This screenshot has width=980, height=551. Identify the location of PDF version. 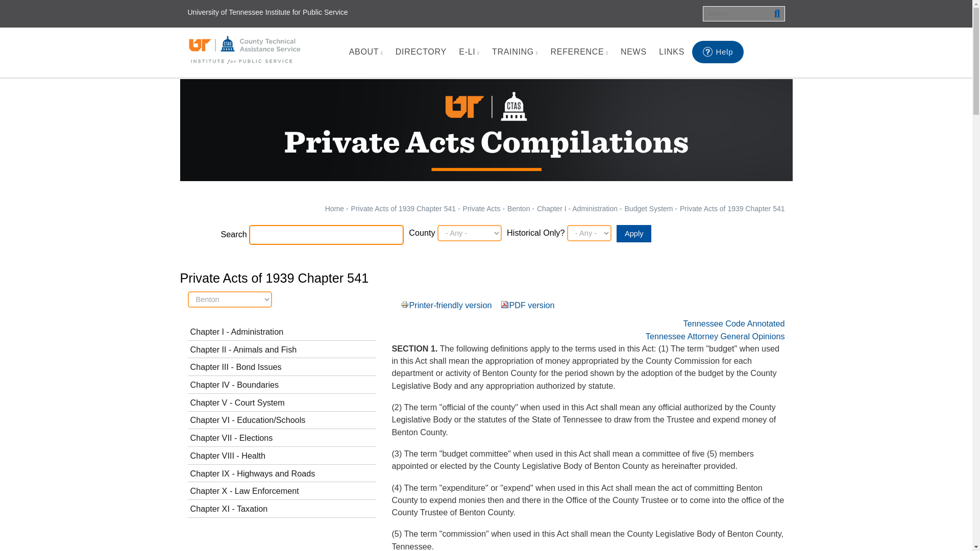
(503, 304).